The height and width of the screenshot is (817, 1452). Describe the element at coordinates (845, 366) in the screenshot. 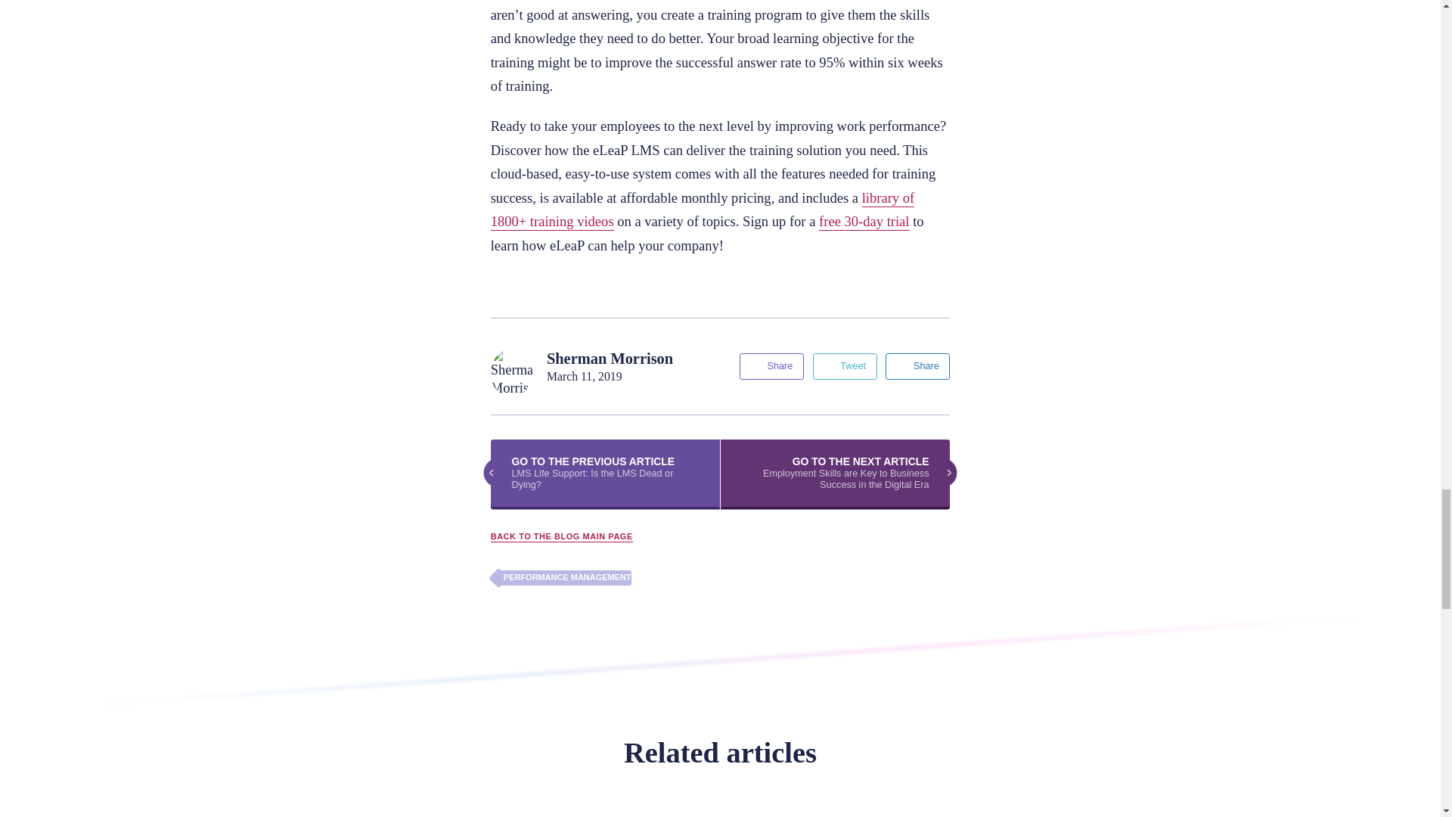

I see `Tweet` at that location.